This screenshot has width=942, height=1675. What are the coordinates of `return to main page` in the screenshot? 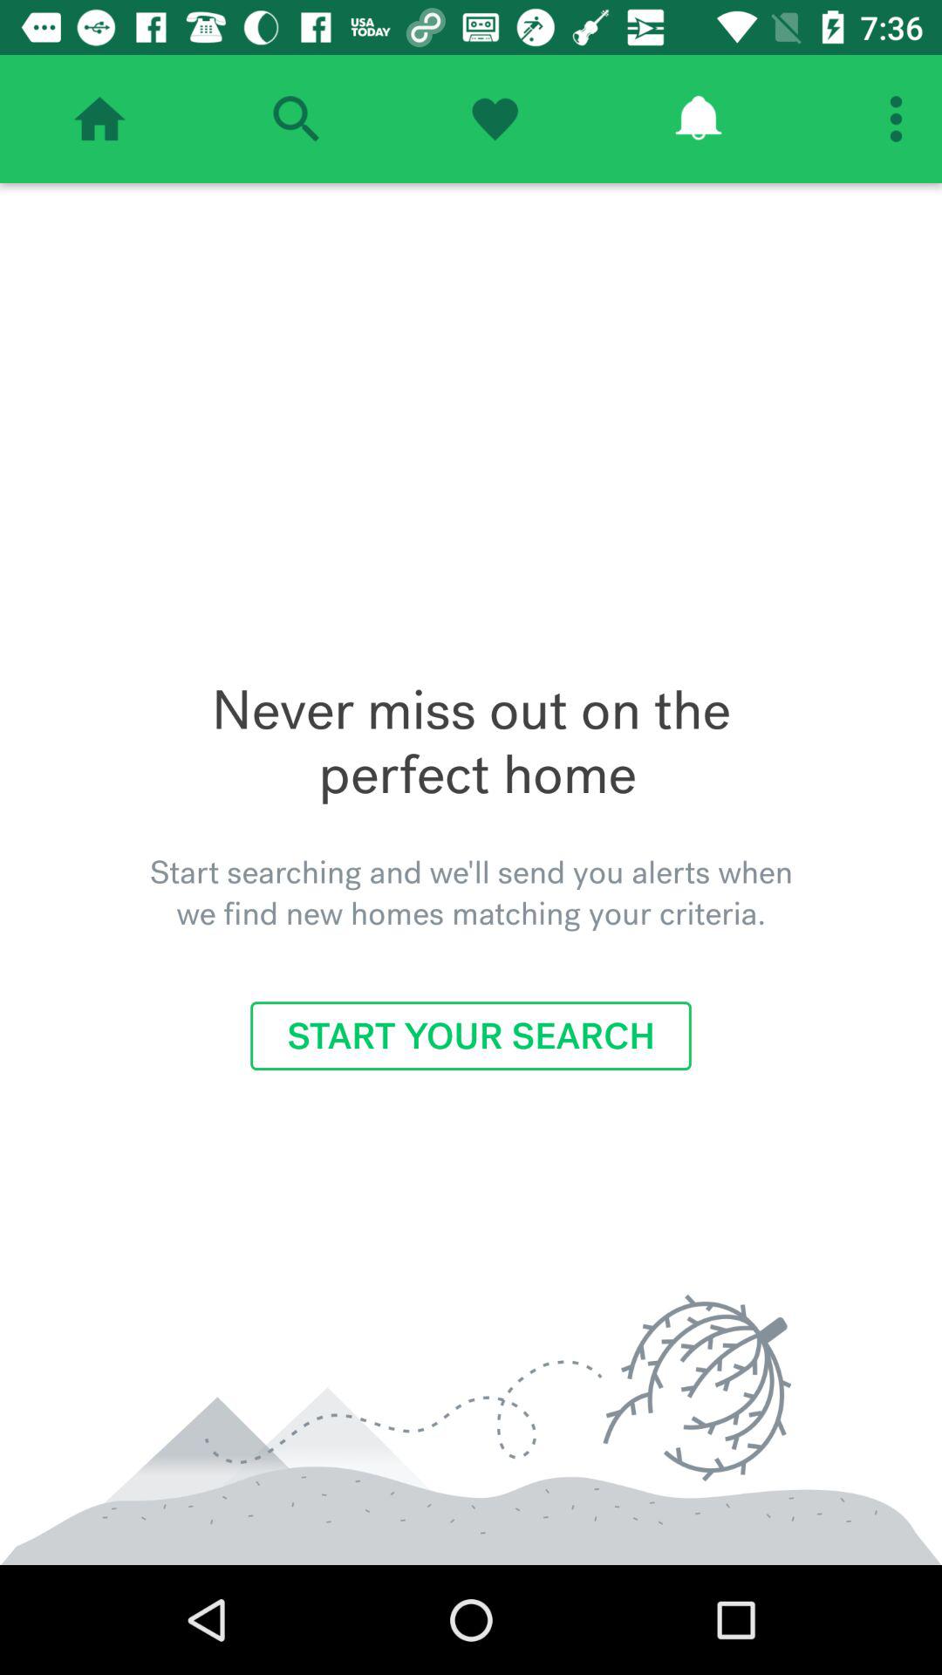 It's located at (99, 119).